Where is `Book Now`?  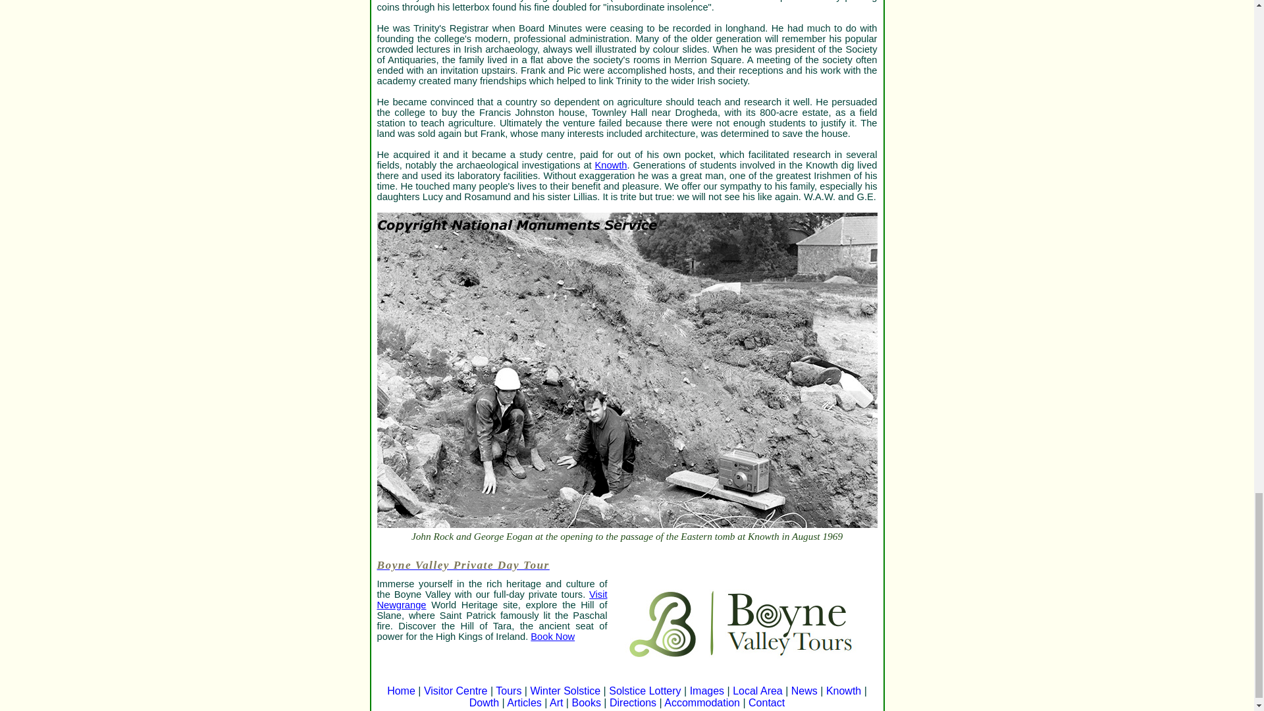 Book Now is located at coordinates (553, 637).